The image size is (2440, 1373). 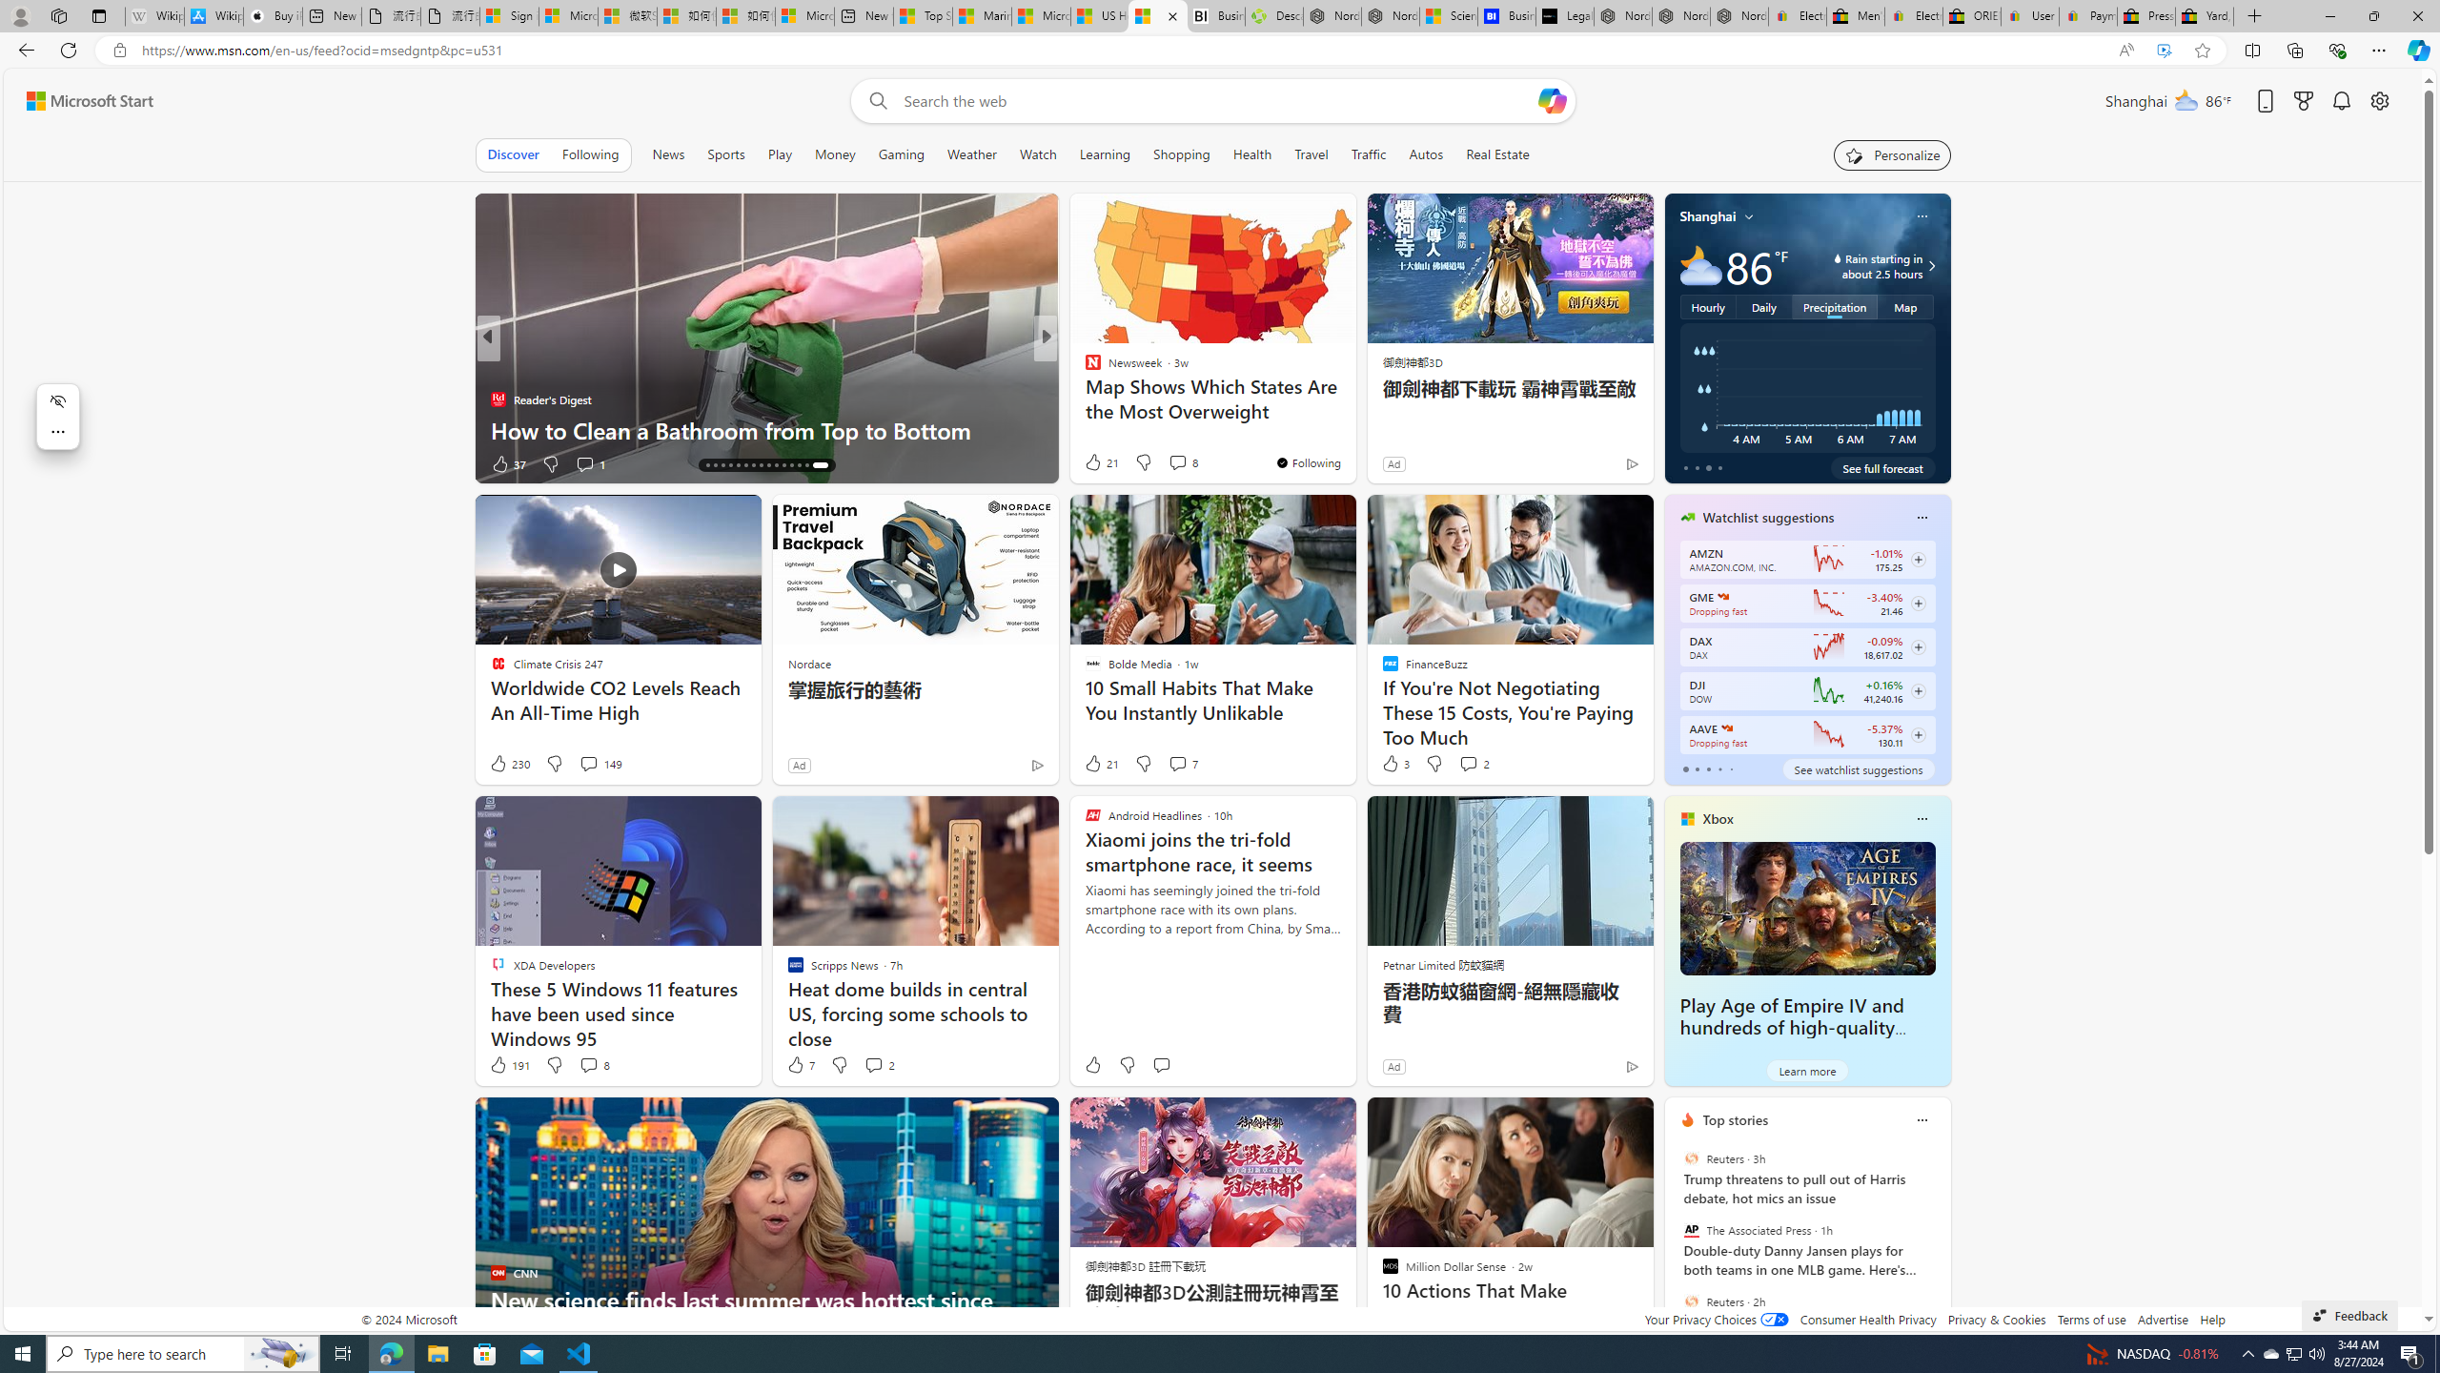 What do you see at coordinates (800, 1064) in the screenshot?
I see `7 Like` at bounding box center [800, 1064].